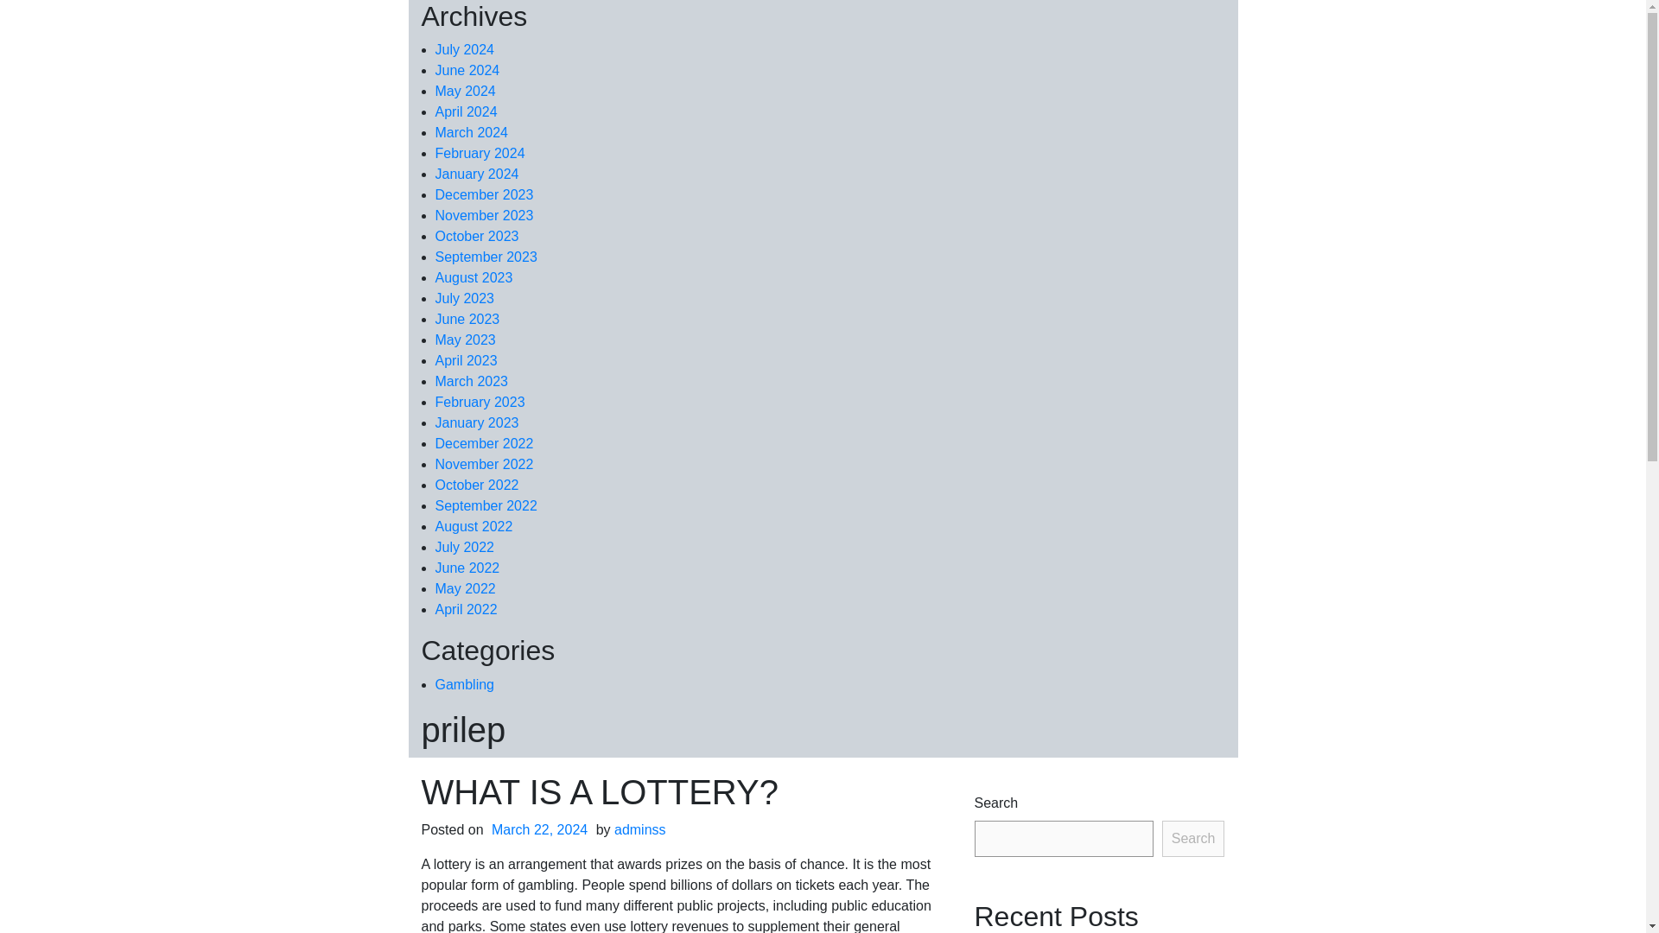 The image size is (1659, 933). What do you see at coordinates (465, 547) in the screenshot?
I see `July 2022` at bounding box center [465, 547].